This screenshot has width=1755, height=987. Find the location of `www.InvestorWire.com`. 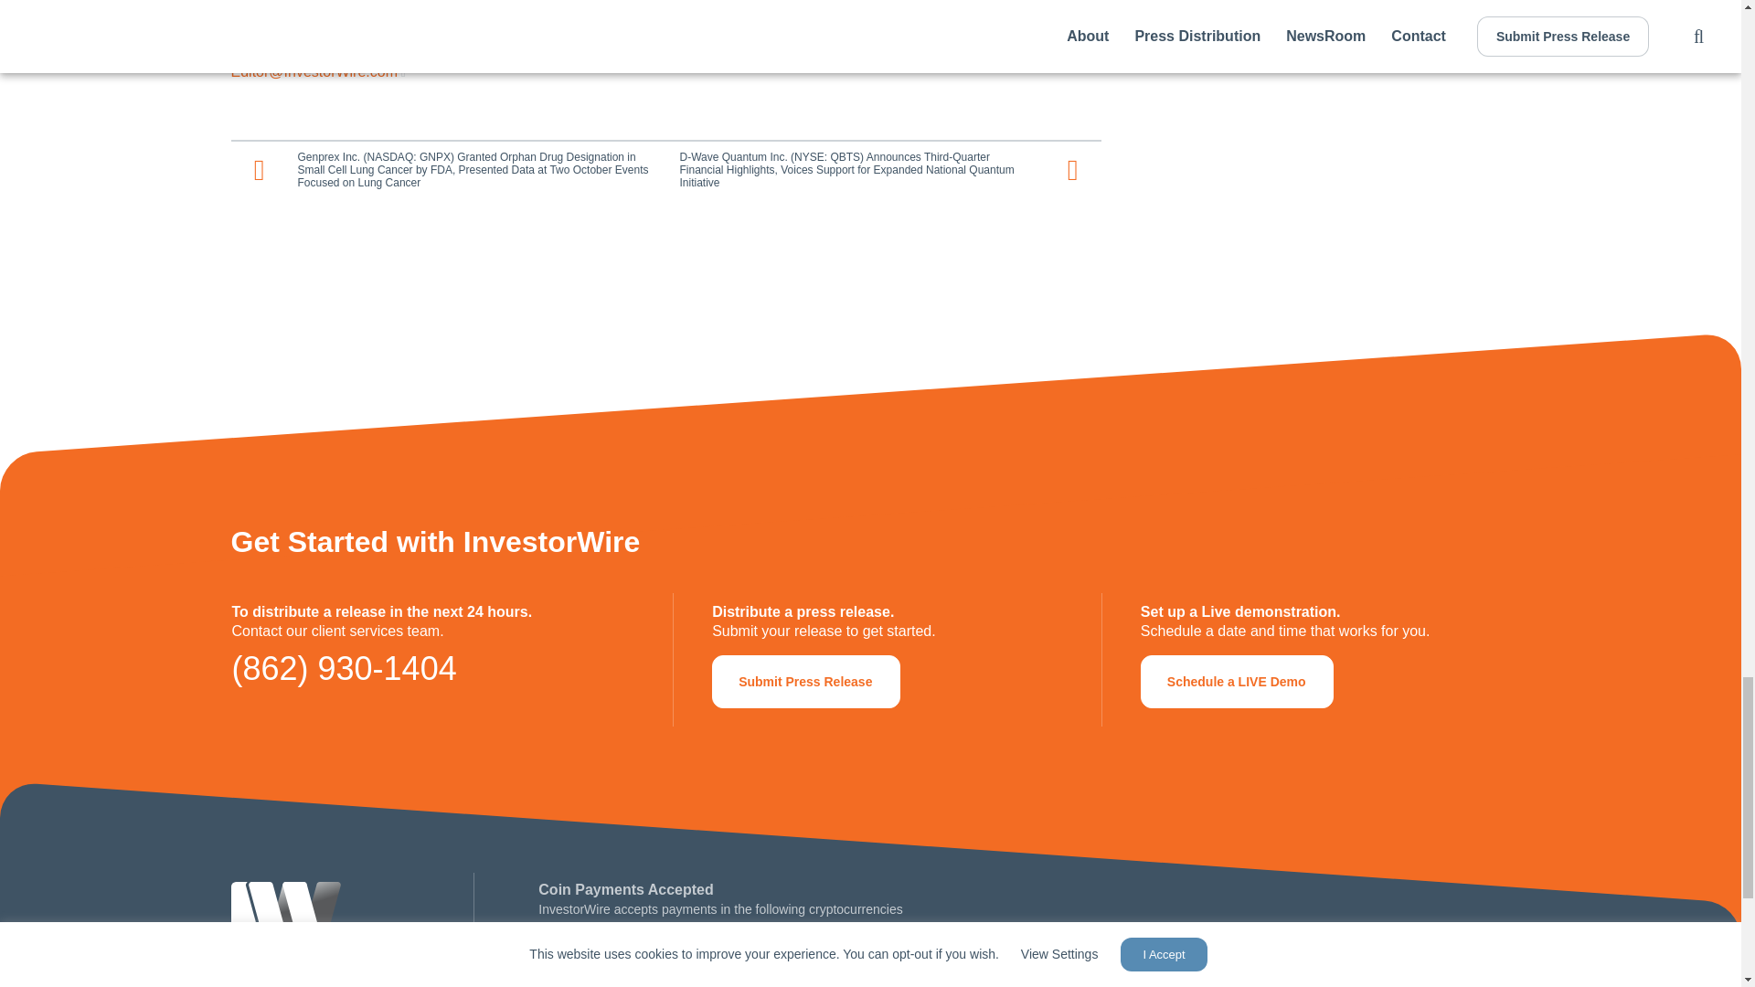

www.InvestorWire.com is located at coordinates (309, 23).